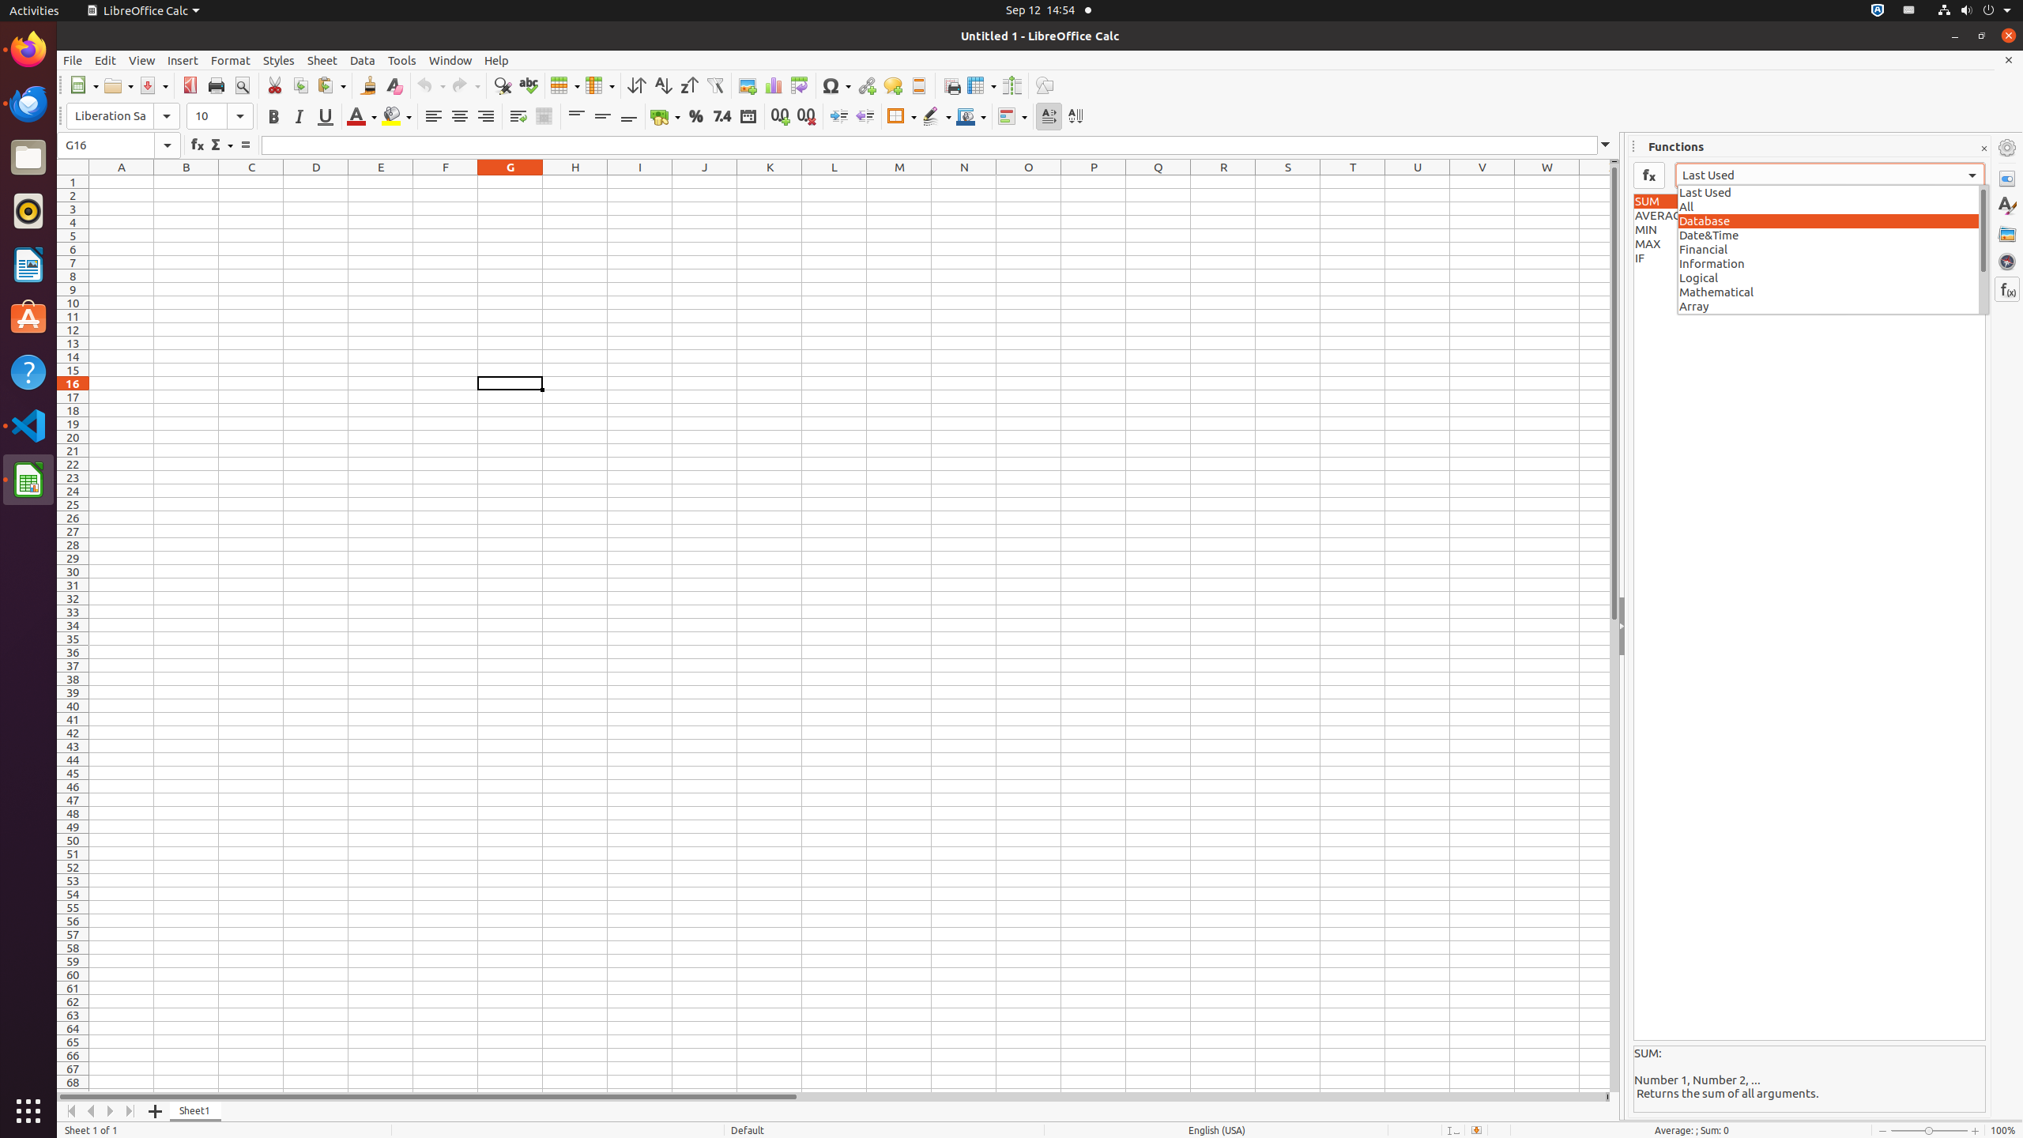 This screenshot has width=2023, height=1138. What do you see at coordinates (1158, 182) in the screenshot?
I see `Q1` at bounding box center [1158, 182].